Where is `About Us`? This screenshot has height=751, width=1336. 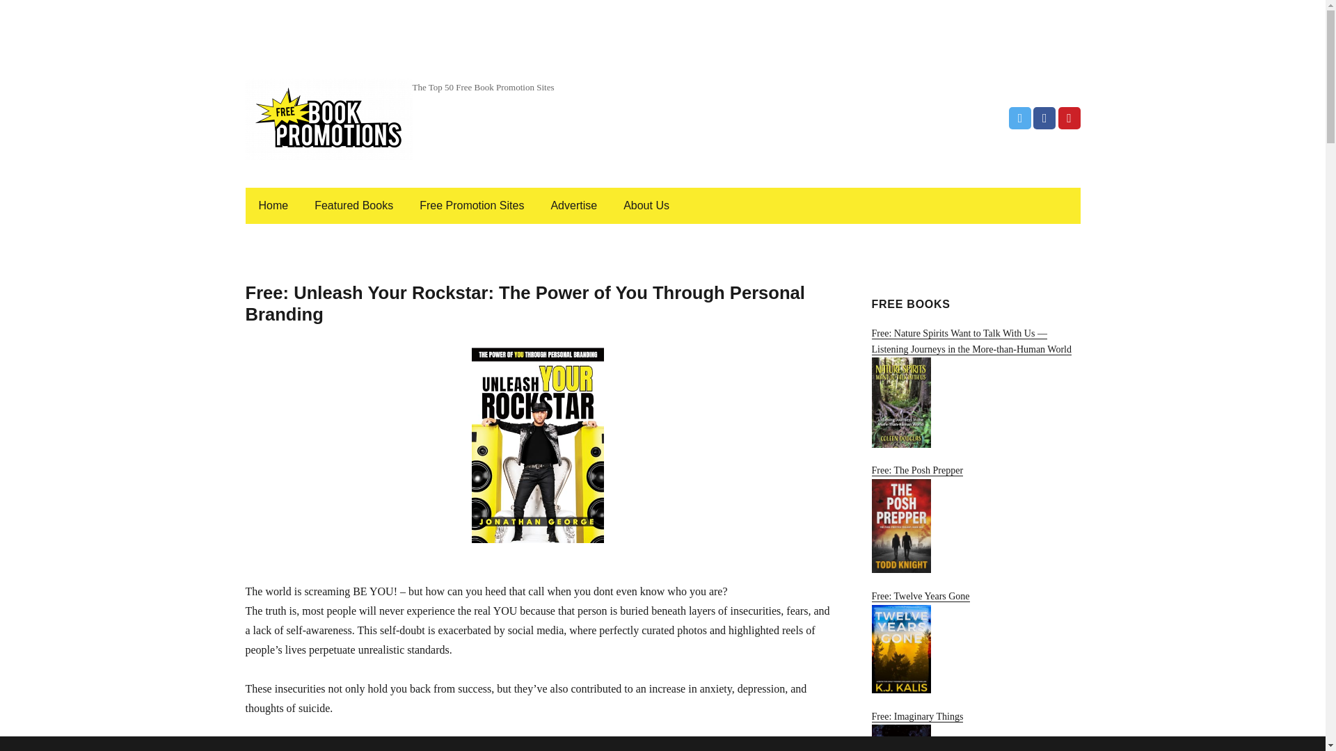
About Us is located at coordinates (646, 206).